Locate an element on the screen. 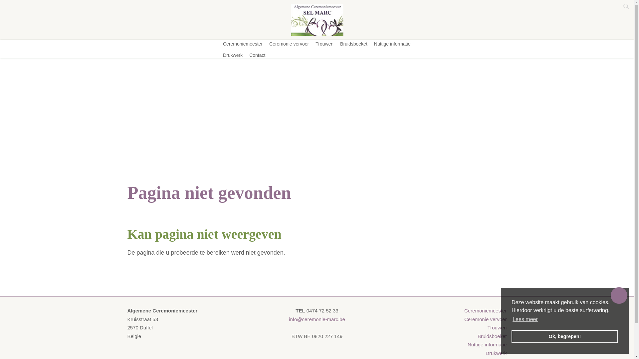  Verzenden is located at coordinates (5, 5).